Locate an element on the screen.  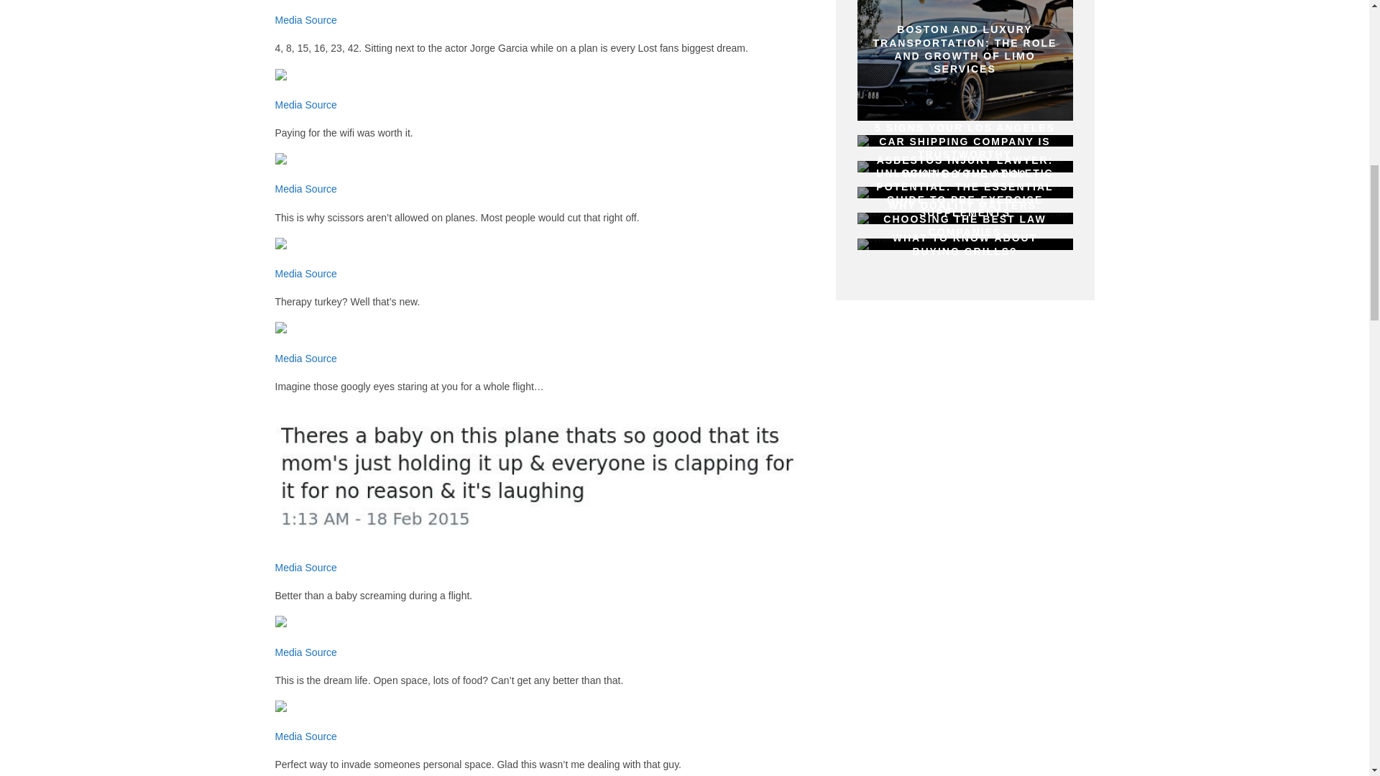
Media Source is located at coordinates (305, 652).